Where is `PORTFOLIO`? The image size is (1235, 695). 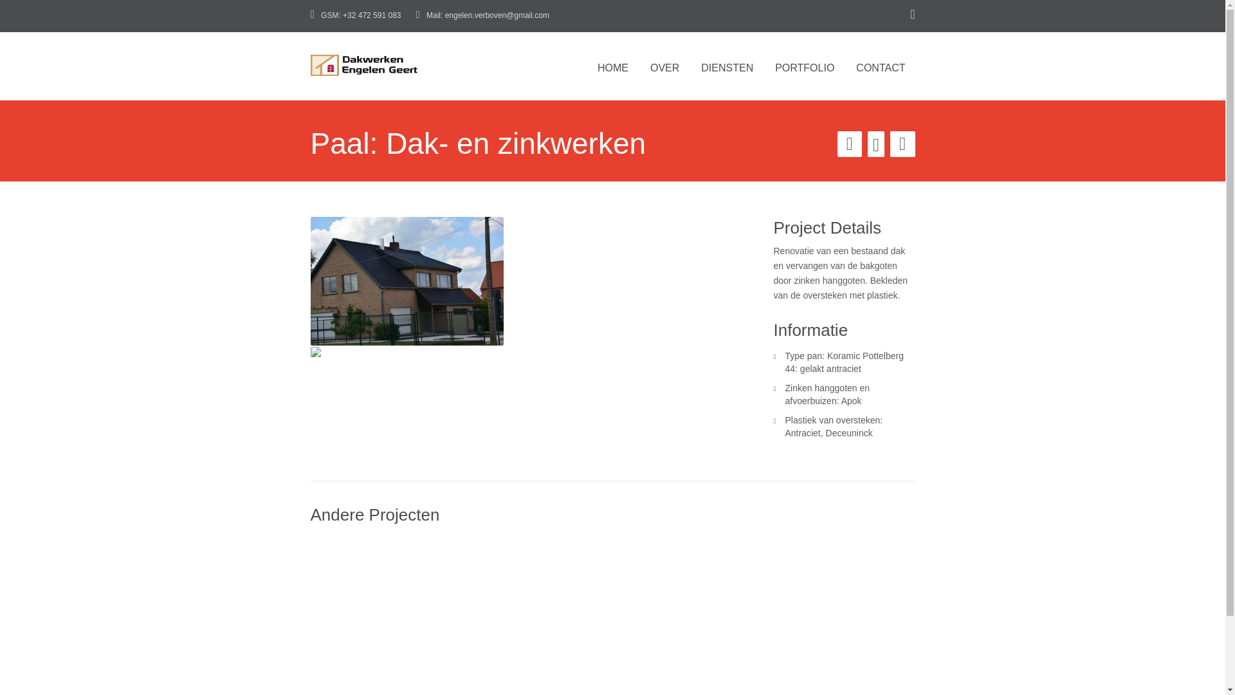
PORTFOLIO is located at coordinates (805, 64).